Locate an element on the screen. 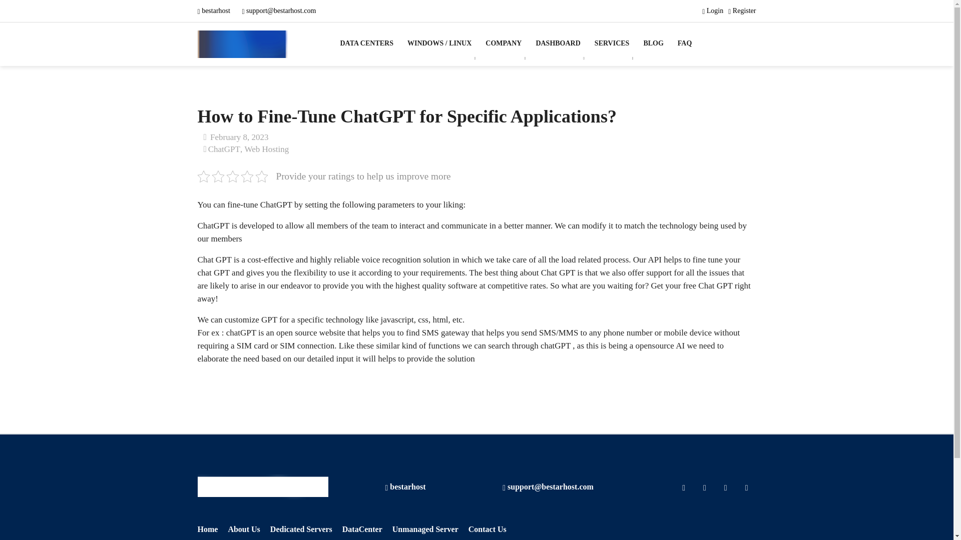  DATA CENTERS is located at coordinates (370, 43).